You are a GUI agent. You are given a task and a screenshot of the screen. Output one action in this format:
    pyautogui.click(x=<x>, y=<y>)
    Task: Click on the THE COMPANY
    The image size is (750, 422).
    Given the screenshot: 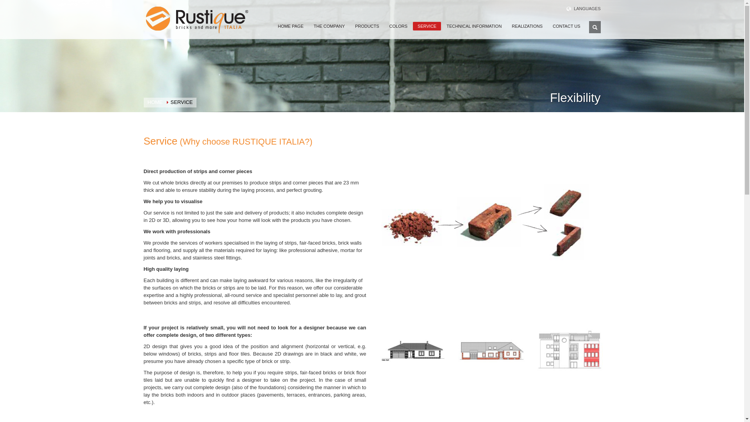 What is the action you would take?
    pyautogui.click(x=329, y=26)
    